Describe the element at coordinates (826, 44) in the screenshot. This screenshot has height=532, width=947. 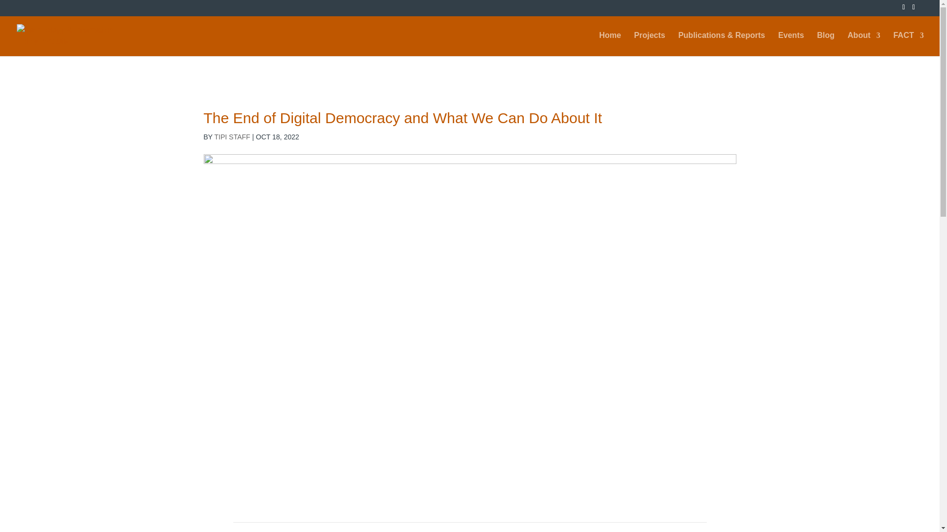
I see `Blog` at that location.